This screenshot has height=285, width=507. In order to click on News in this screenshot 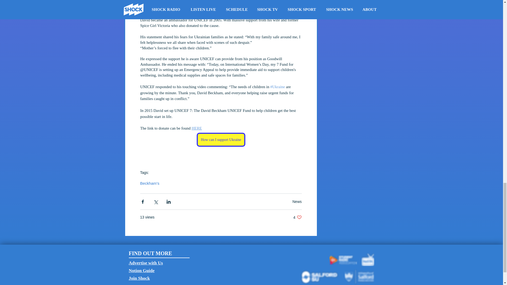, I will do `click(297, 202)`.